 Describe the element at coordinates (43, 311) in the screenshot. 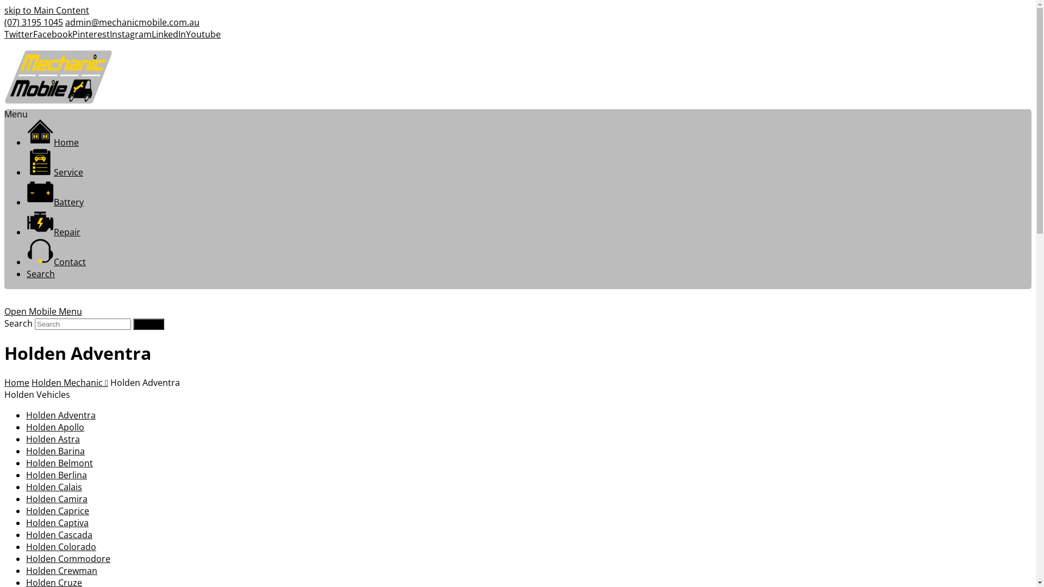

I see `Open Mobile Menu` at that location.